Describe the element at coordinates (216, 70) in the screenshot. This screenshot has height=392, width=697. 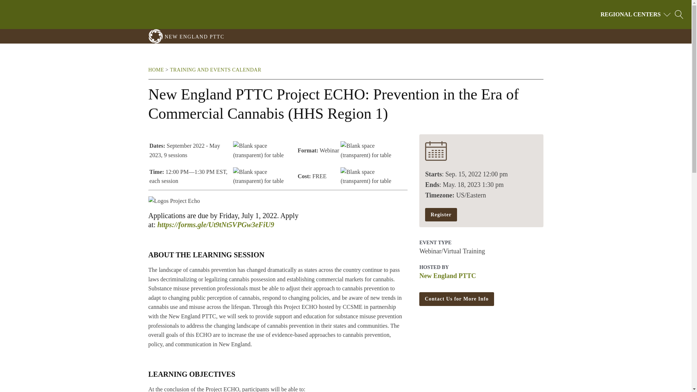
I see `TRAINING AND EVENTS CALENDAR` at that location.